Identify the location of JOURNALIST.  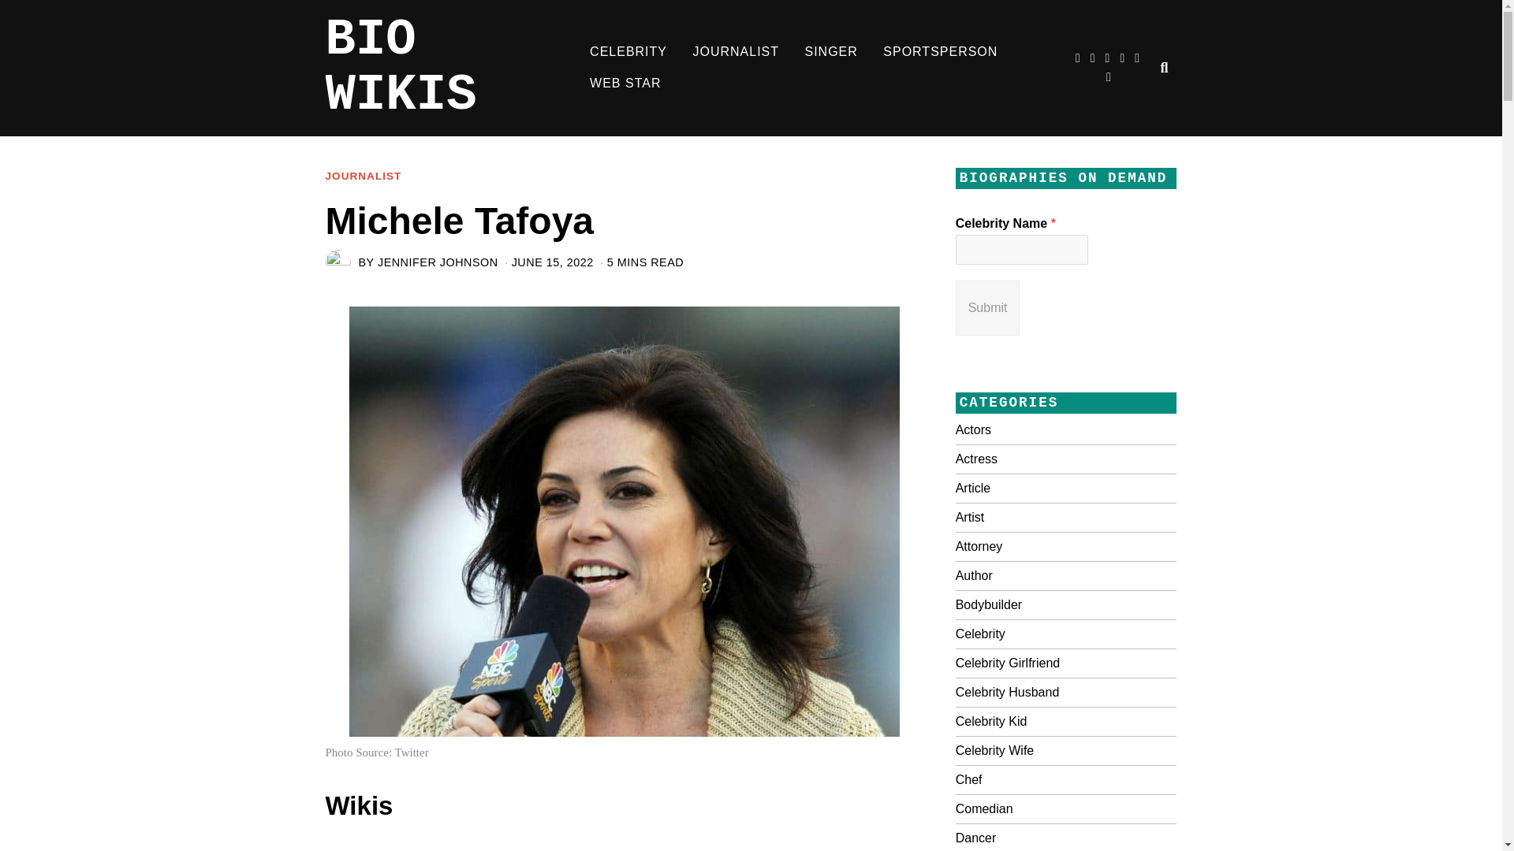
(736, 52).